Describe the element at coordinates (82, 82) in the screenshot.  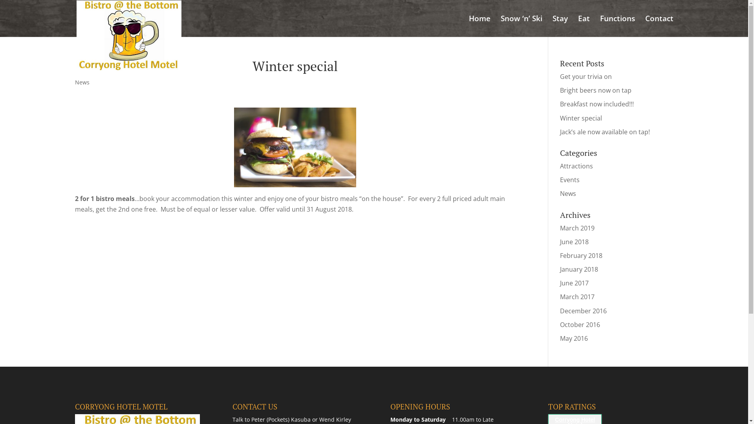
I see `News` at that location.